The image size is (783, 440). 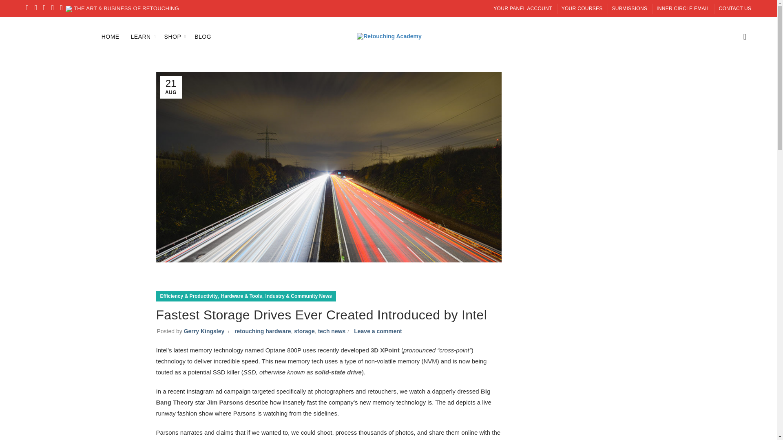 I want to click on INNER CIRCLE EMAIL, so click(x=683, y=8).